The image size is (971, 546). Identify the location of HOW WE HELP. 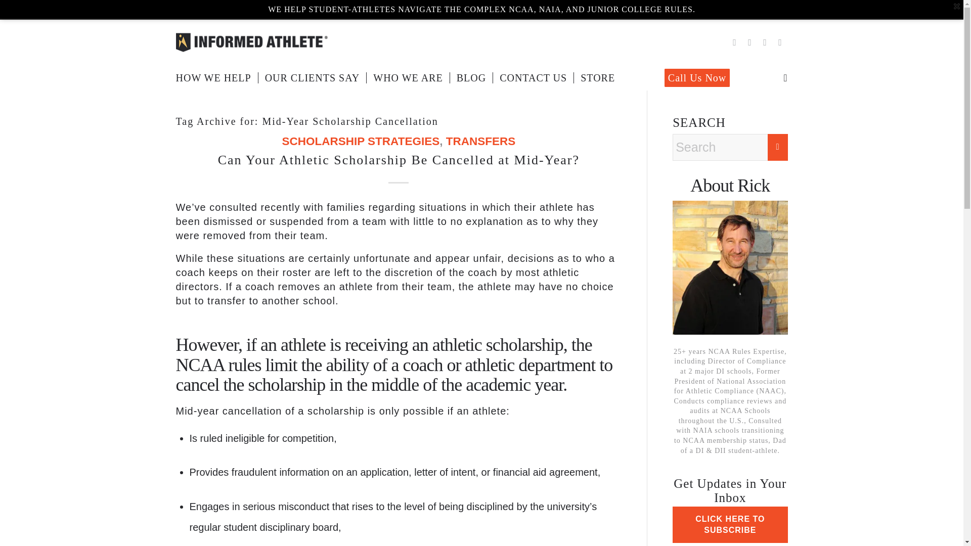
(216, 78).